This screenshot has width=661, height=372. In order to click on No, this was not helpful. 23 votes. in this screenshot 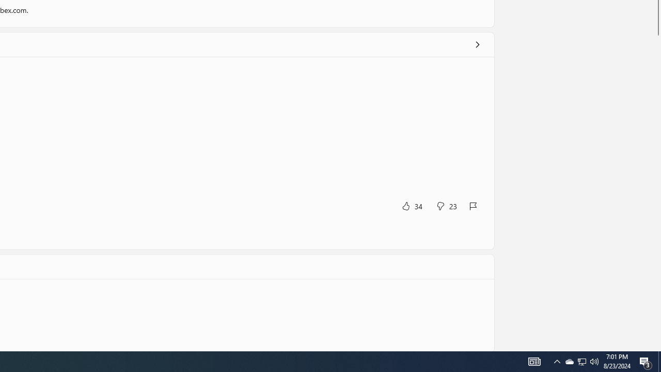, I will do `click(446, 206)`.